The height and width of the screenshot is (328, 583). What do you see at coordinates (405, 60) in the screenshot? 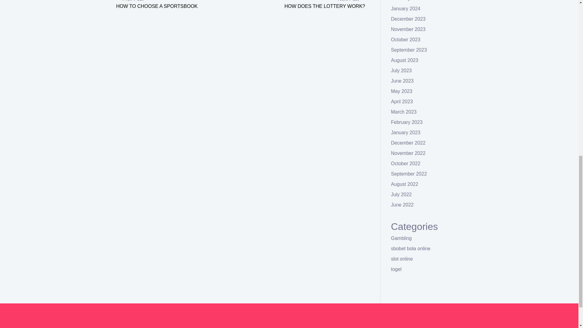
I see `August 2023` at bounding box center [405, 60].